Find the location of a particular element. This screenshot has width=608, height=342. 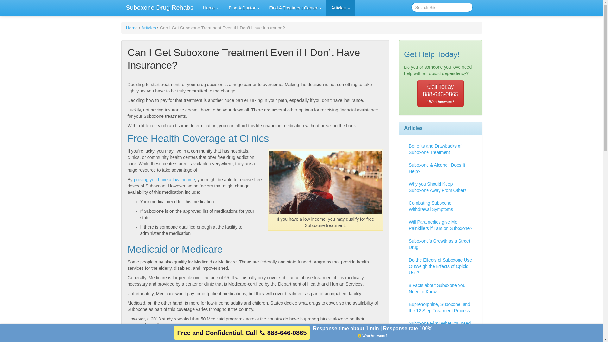

Articles is located at coordinates (441, 149).